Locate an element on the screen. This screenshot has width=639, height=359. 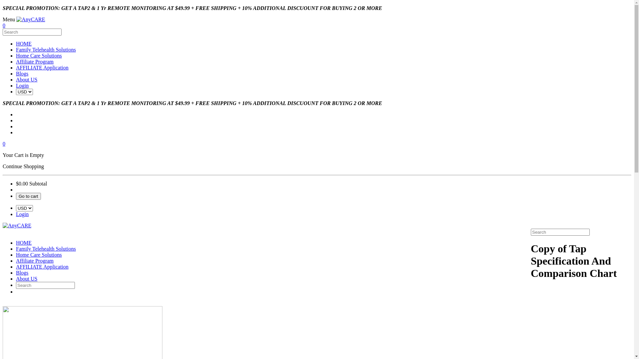
Affiliate Program is located at coordinates (35, 261).